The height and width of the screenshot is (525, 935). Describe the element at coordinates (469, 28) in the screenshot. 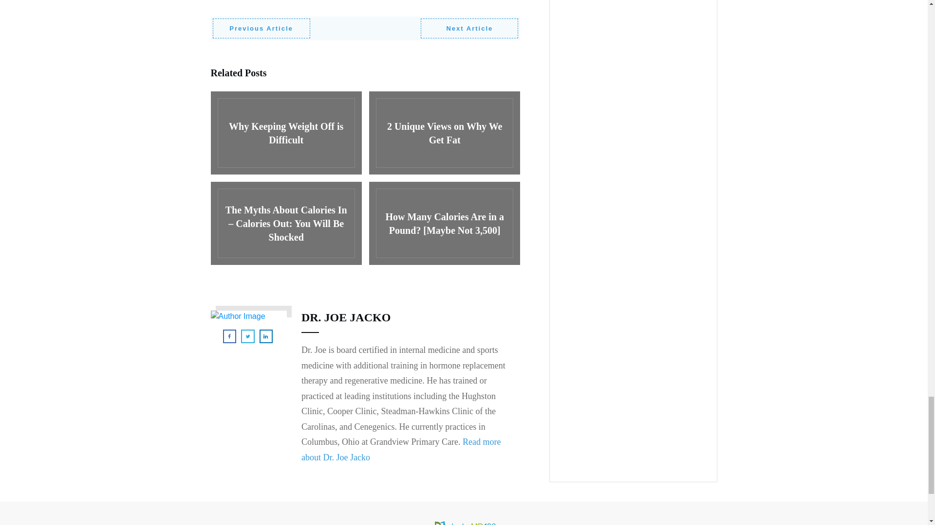

I see `Next Article` at that location.